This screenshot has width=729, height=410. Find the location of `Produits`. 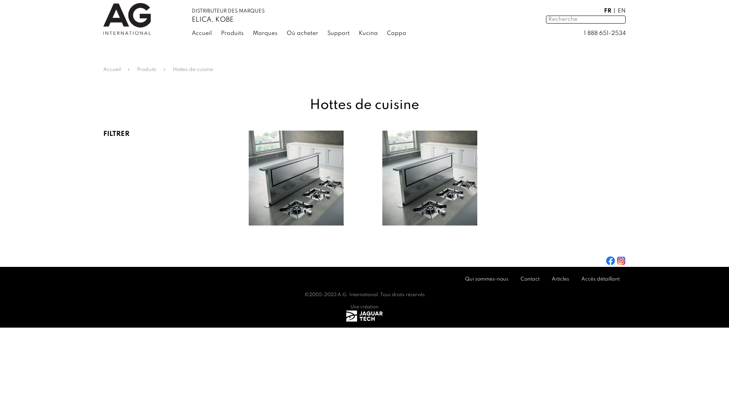

Produits is located at coordinates (147, 70).